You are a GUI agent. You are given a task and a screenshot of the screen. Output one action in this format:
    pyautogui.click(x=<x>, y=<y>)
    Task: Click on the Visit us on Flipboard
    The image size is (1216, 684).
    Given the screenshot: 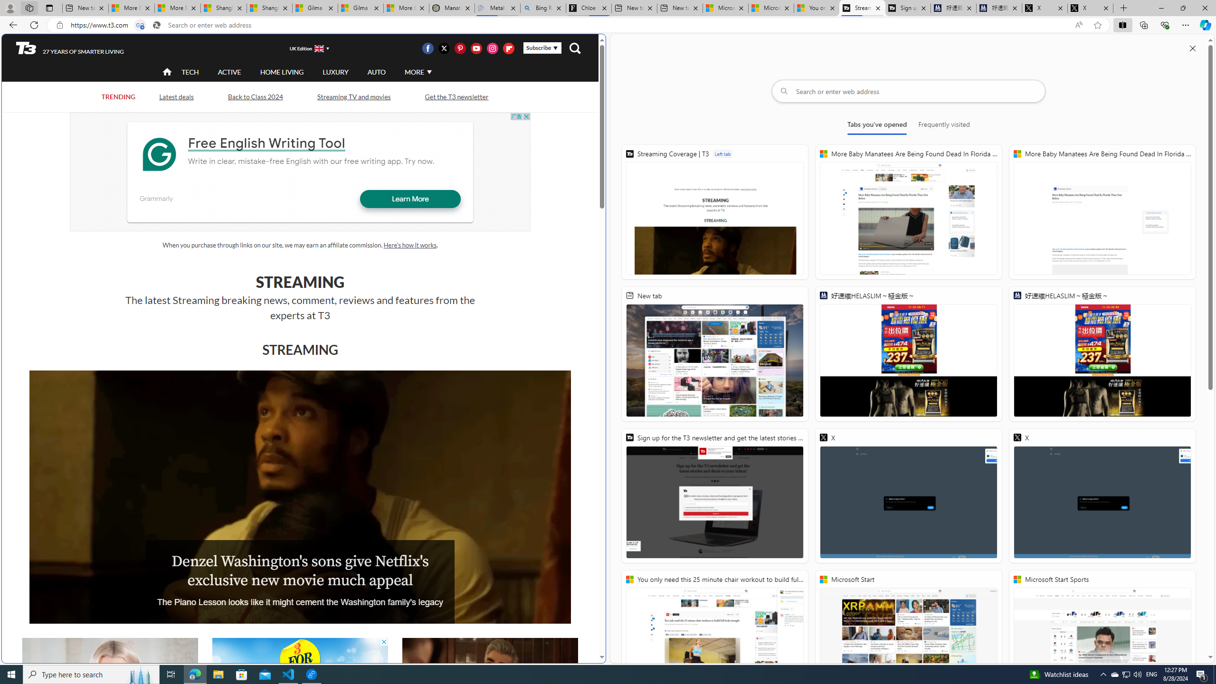 What is the action you would take?
    pyautogui.click(x=508, y=48)
    